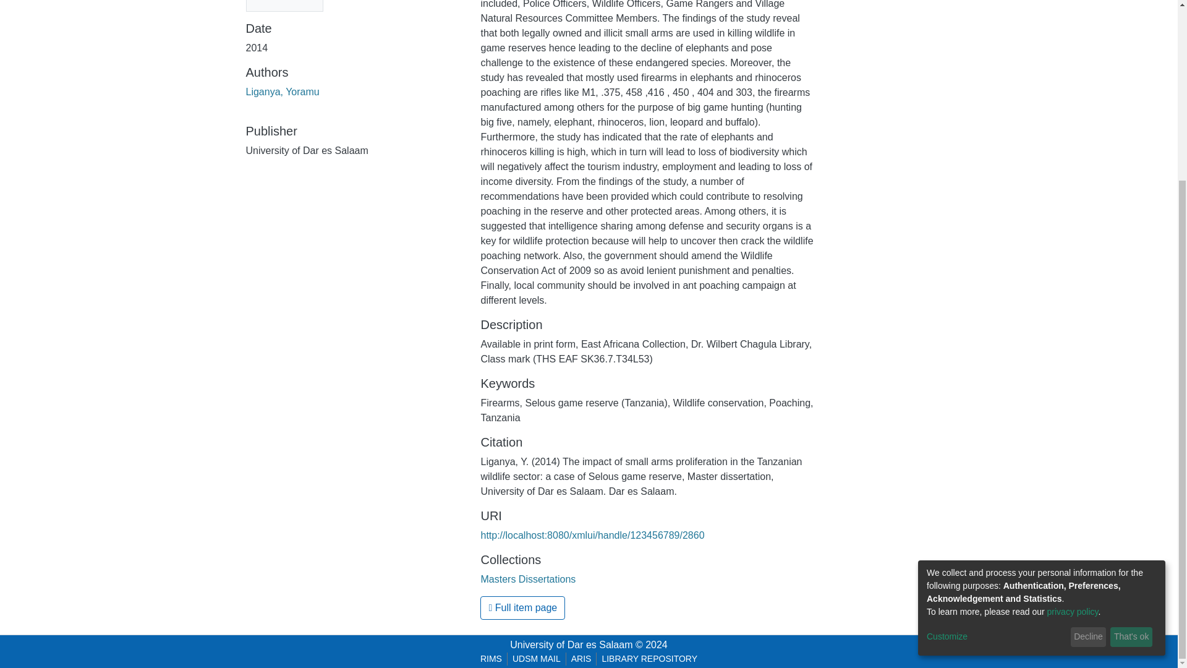 The height and width of the screenshot is (668, 1187). What do you see at coordinates (282, 92) in the screenshot?
I see `Liganya, Yoramu` at bounding box center [282, 92].